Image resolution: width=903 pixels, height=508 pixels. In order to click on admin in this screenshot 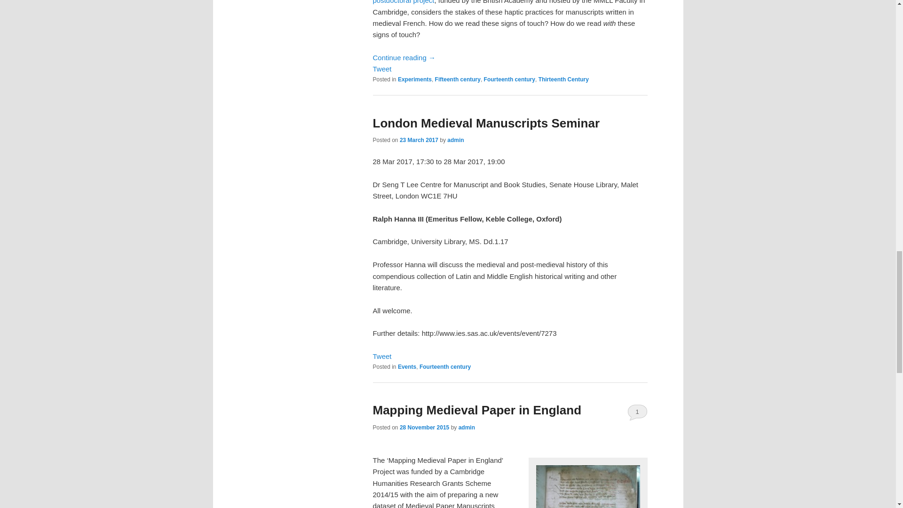, I will do `click(455, 140)`.